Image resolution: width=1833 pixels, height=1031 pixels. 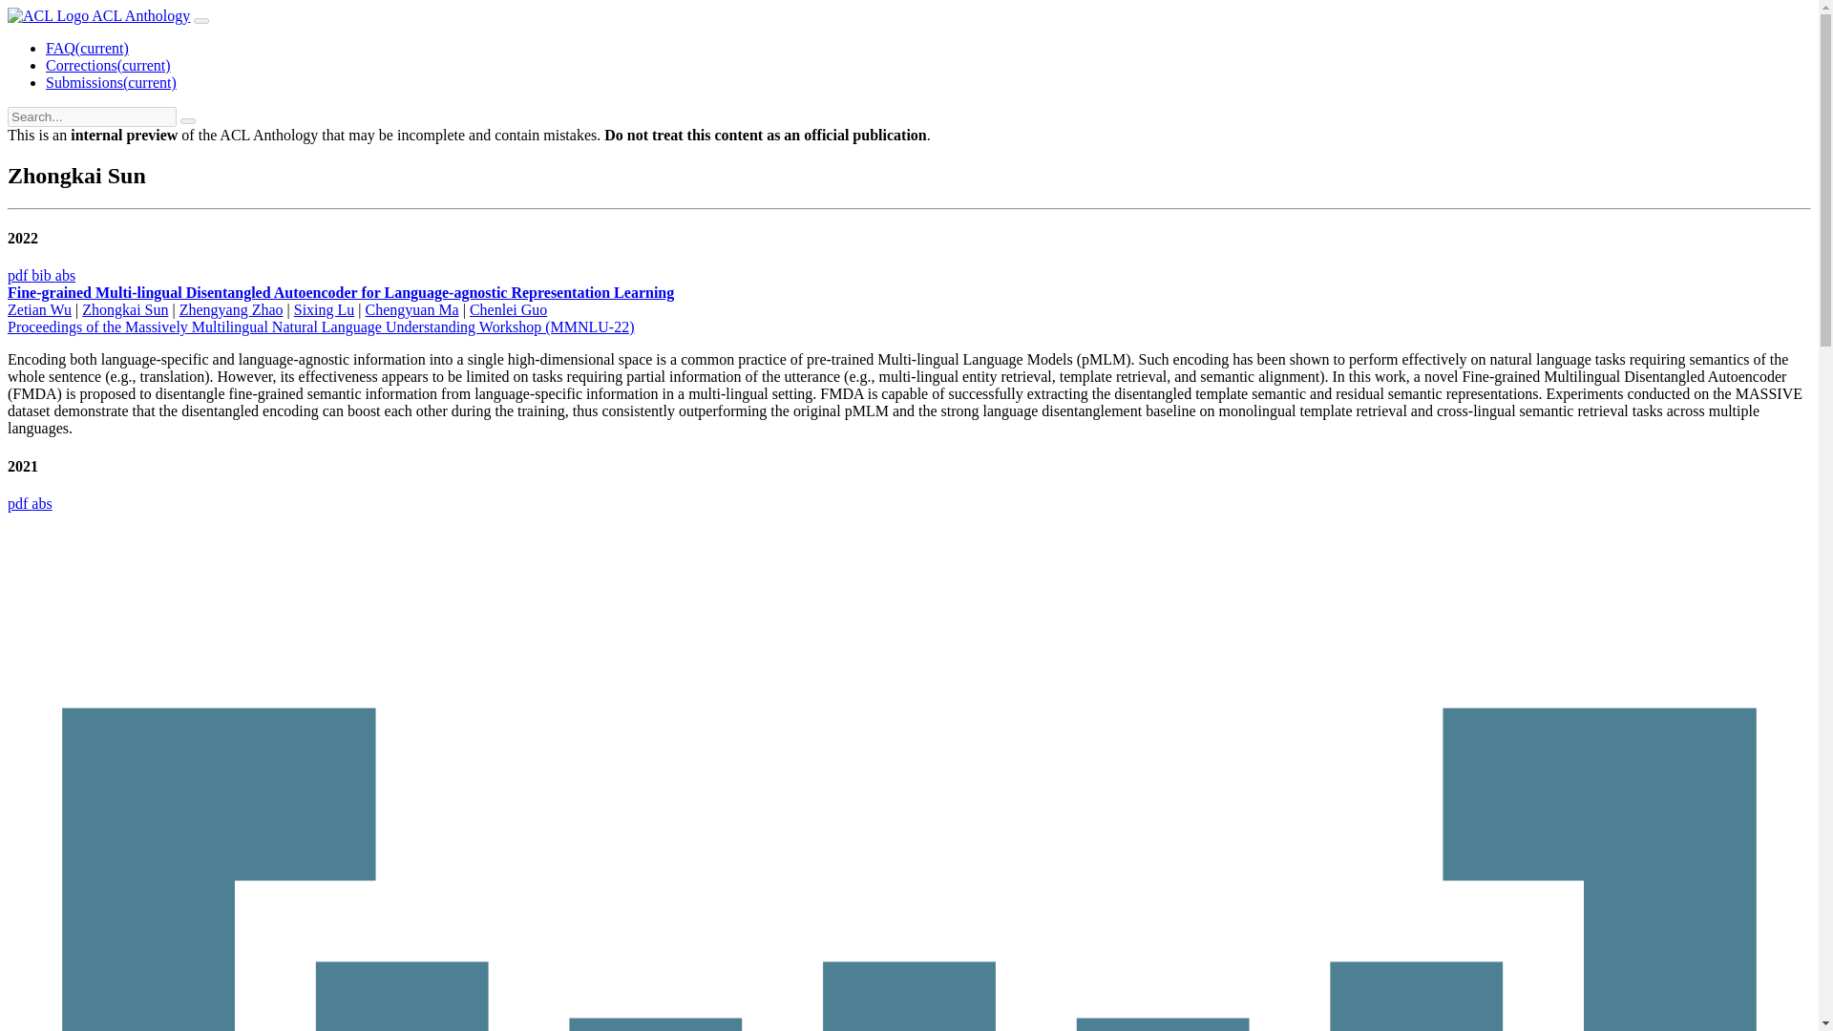 I want to click on ACL Anthology, so click(x=98, y=15).